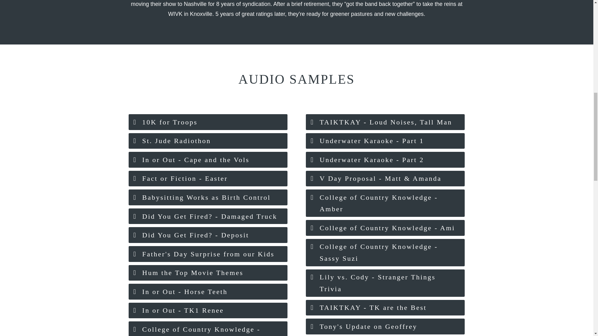  I want to click on College of Country Knowledge - Ami, so click(385, 228).